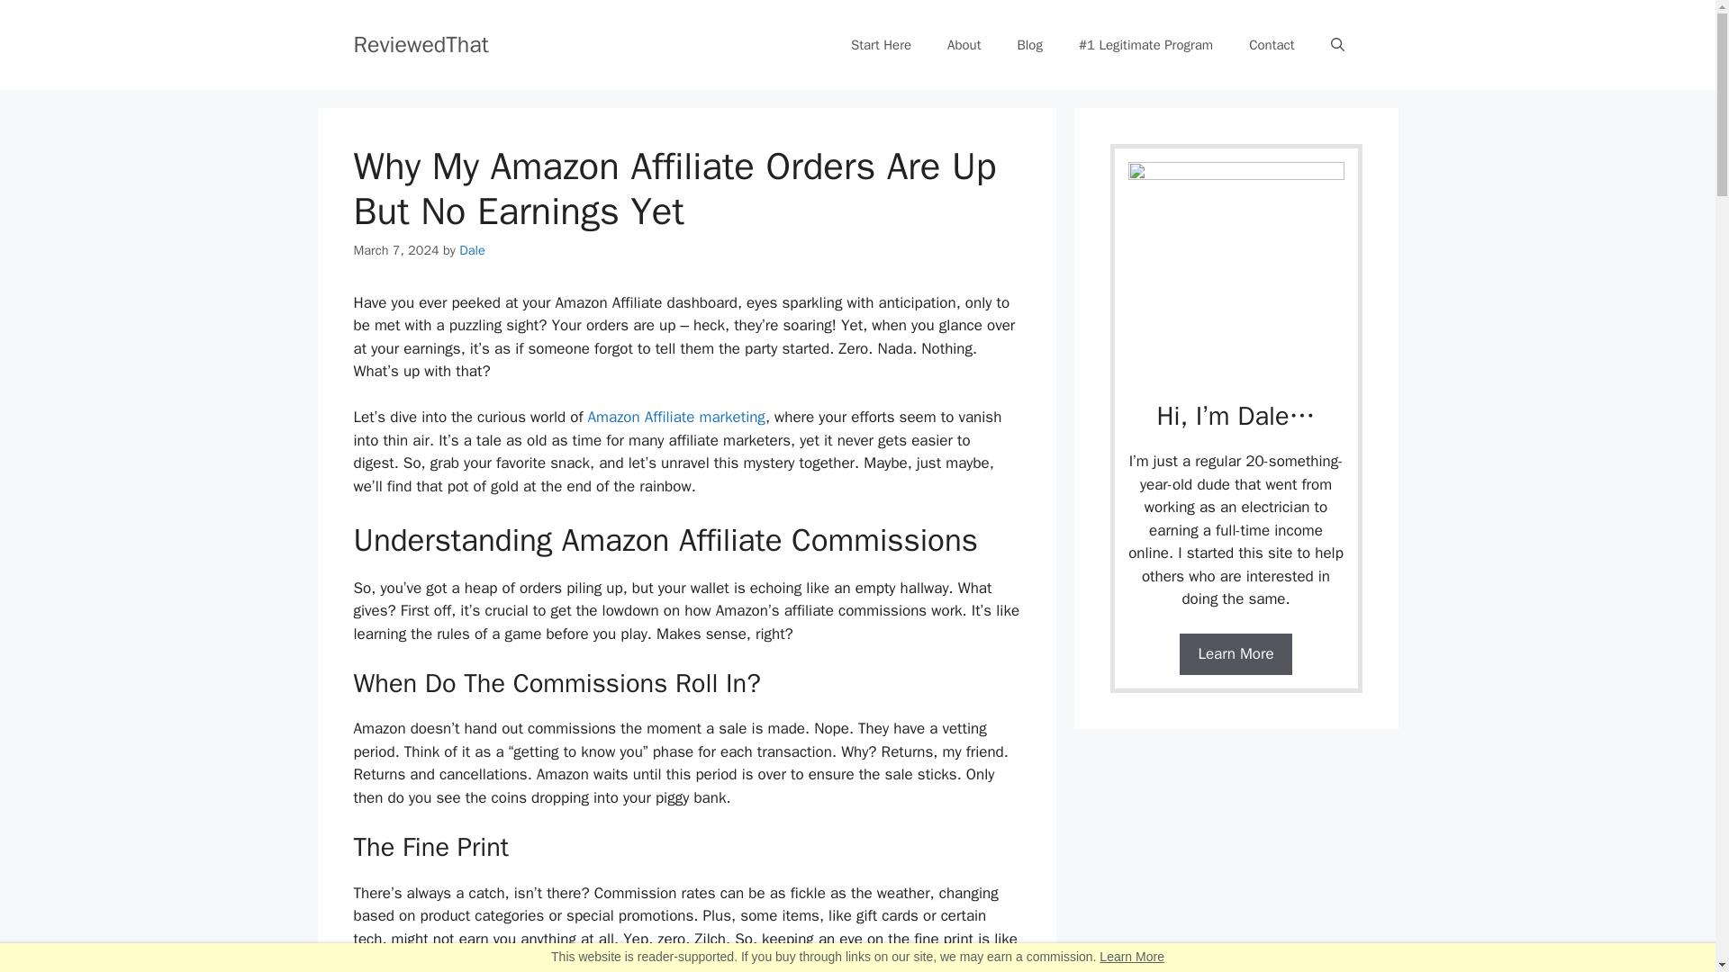  I want to click on Start Here, so click(881, 45).